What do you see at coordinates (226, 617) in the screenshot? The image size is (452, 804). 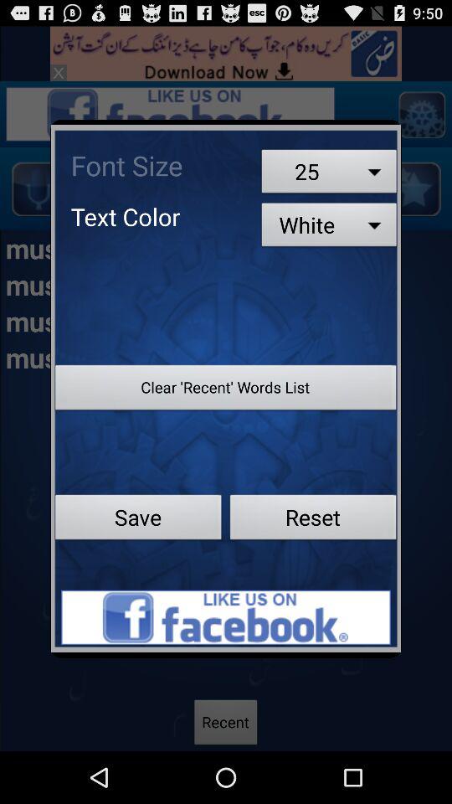 I see `advertisement` at bounding box center [226, 617].